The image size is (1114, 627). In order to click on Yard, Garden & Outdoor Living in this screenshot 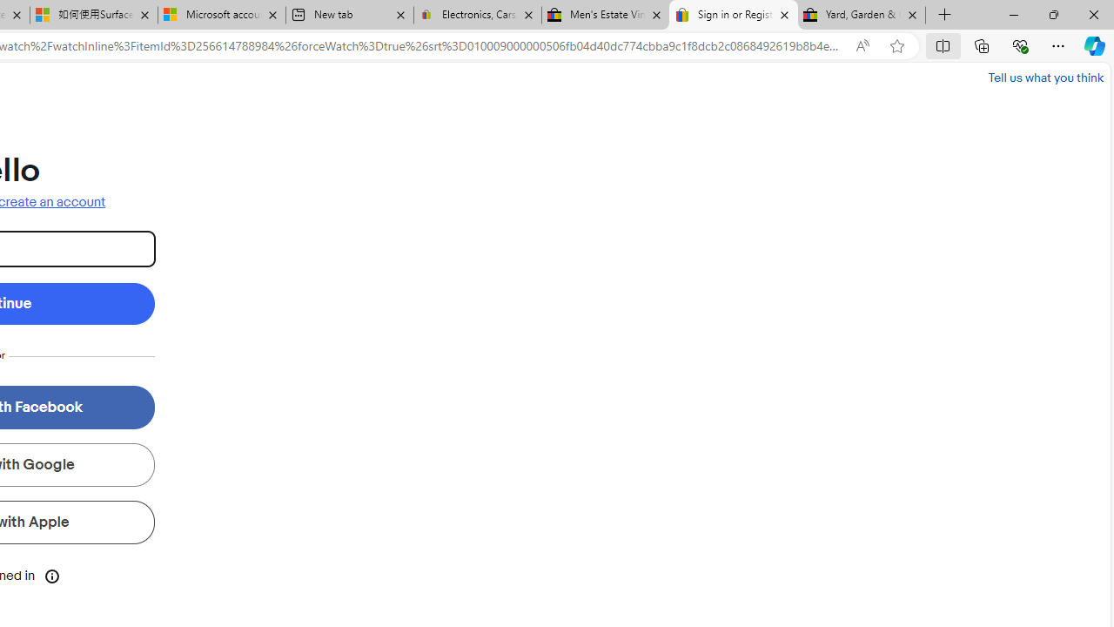, I will do `click(862, 16)`.